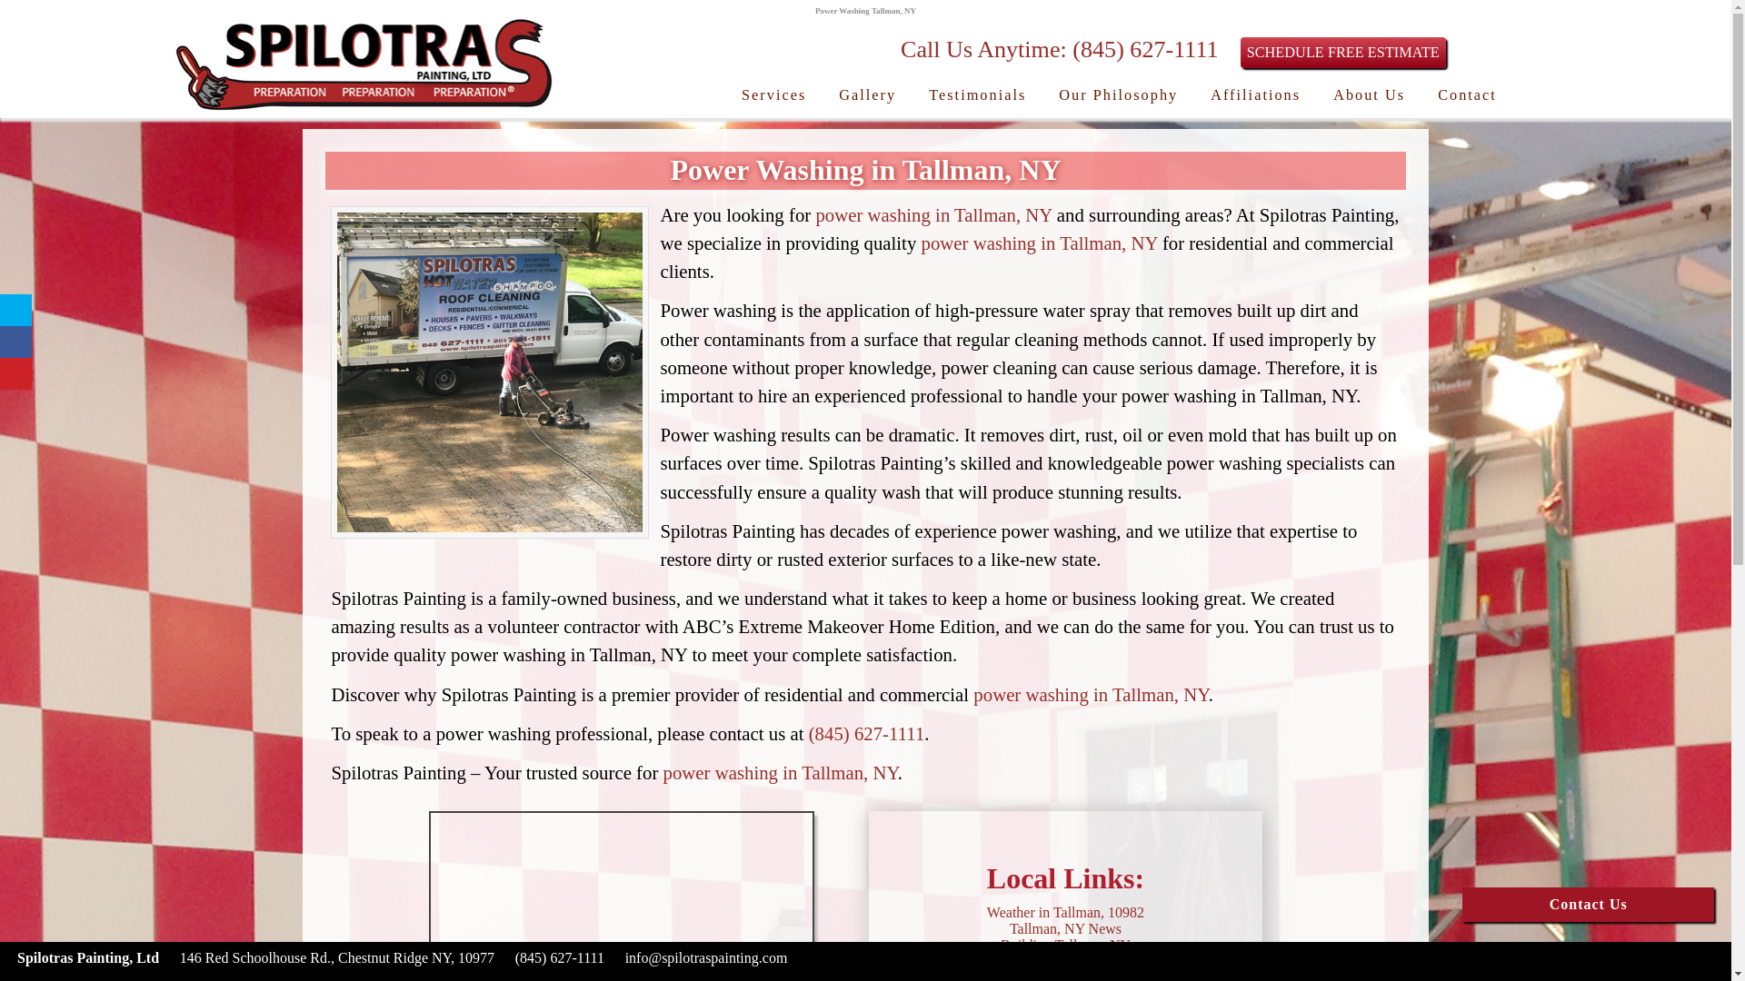 This screenshot has height=981, width=1745. What do you see at coordinates (1065, 945) in the screenshot?
I see `Building Tallman, NY` at bounding box center [1065, 945].